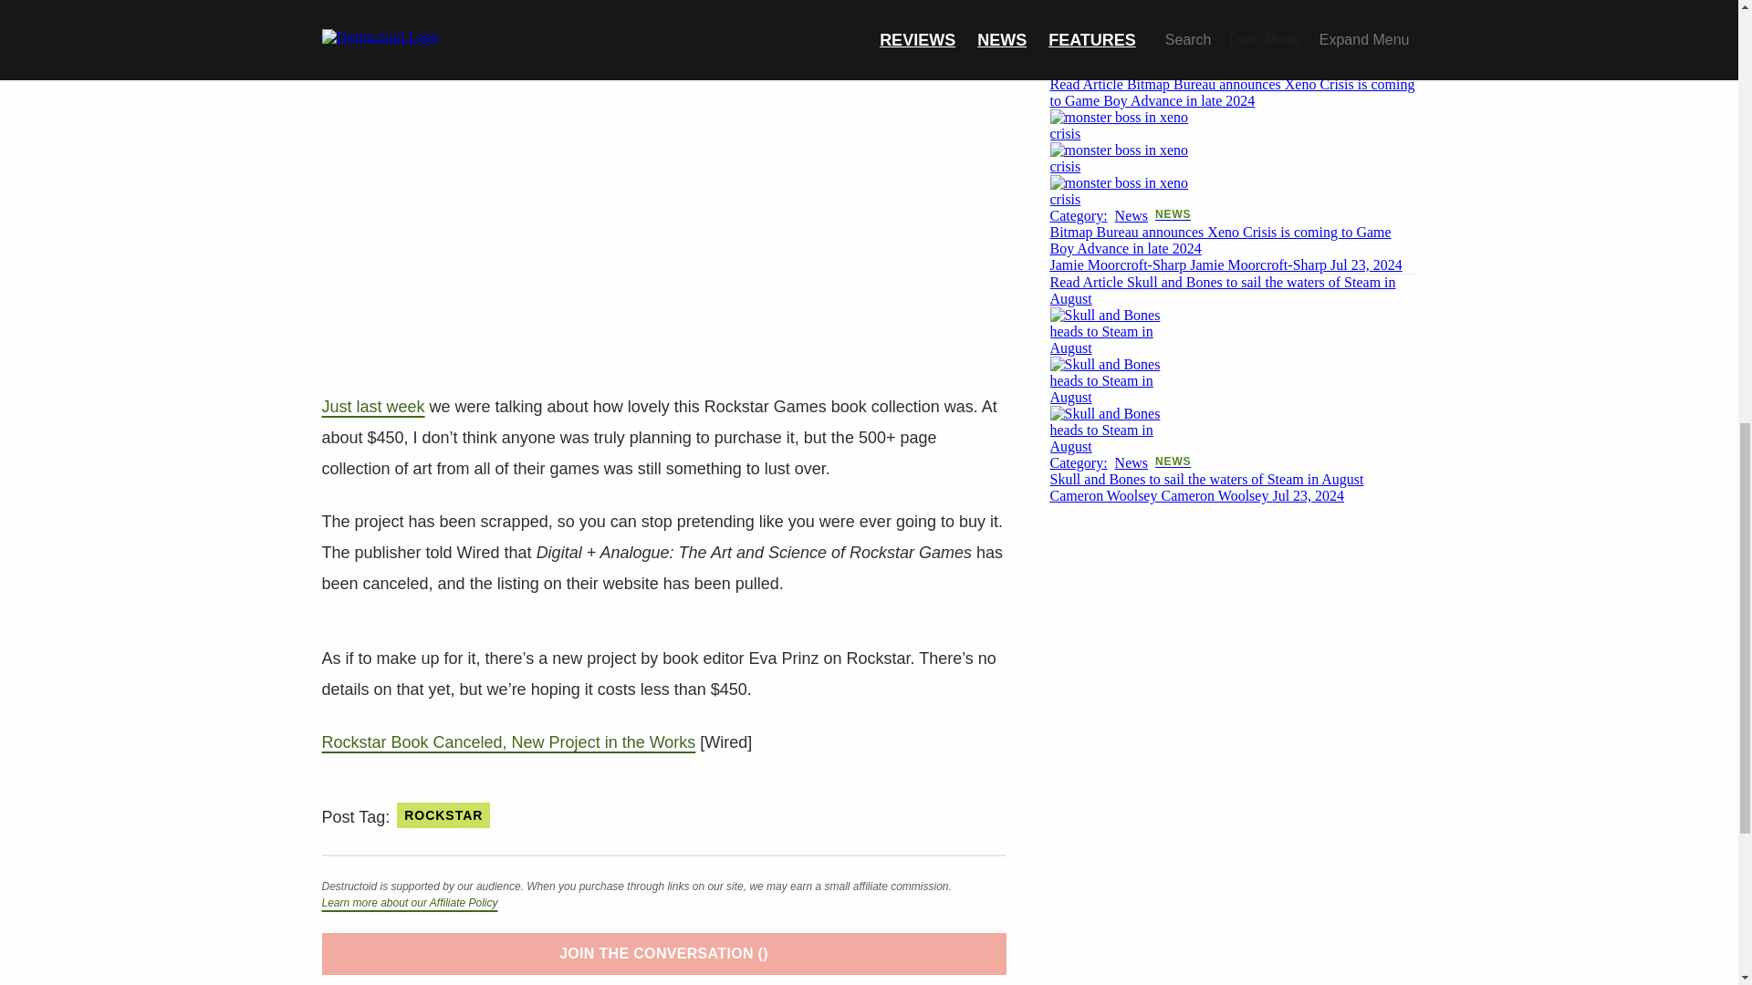 This screenshot has height=985, width=1752. I want to click on Just last week, so click(372, 407).